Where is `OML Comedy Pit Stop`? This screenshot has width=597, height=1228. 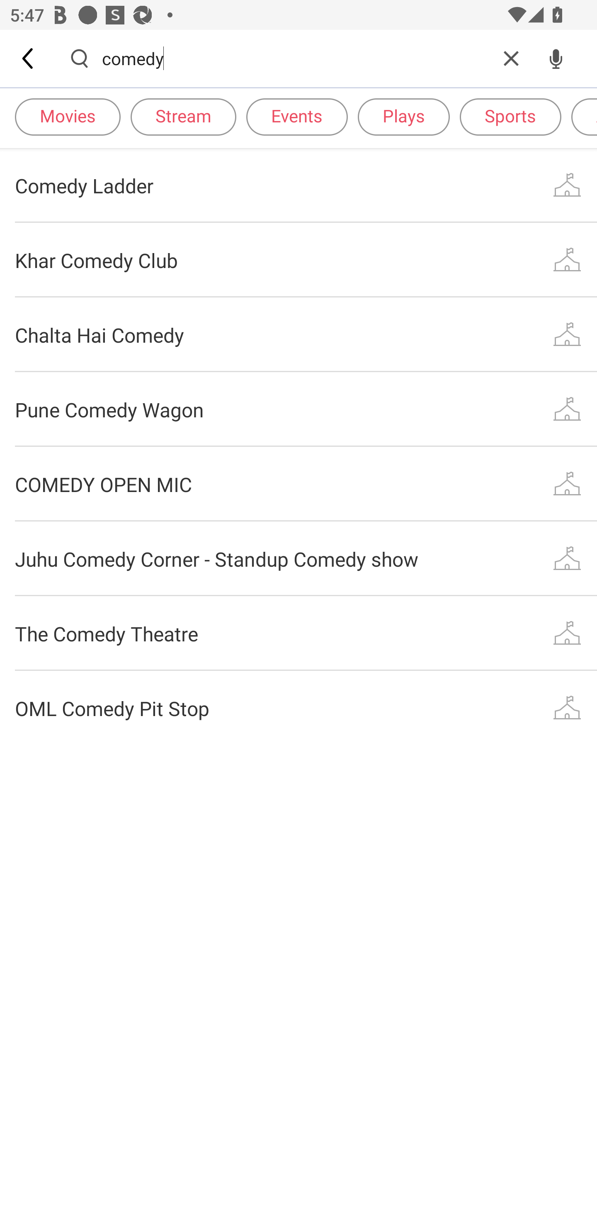 OML Comedy Pit Stop is located at coordinates (298, 708).